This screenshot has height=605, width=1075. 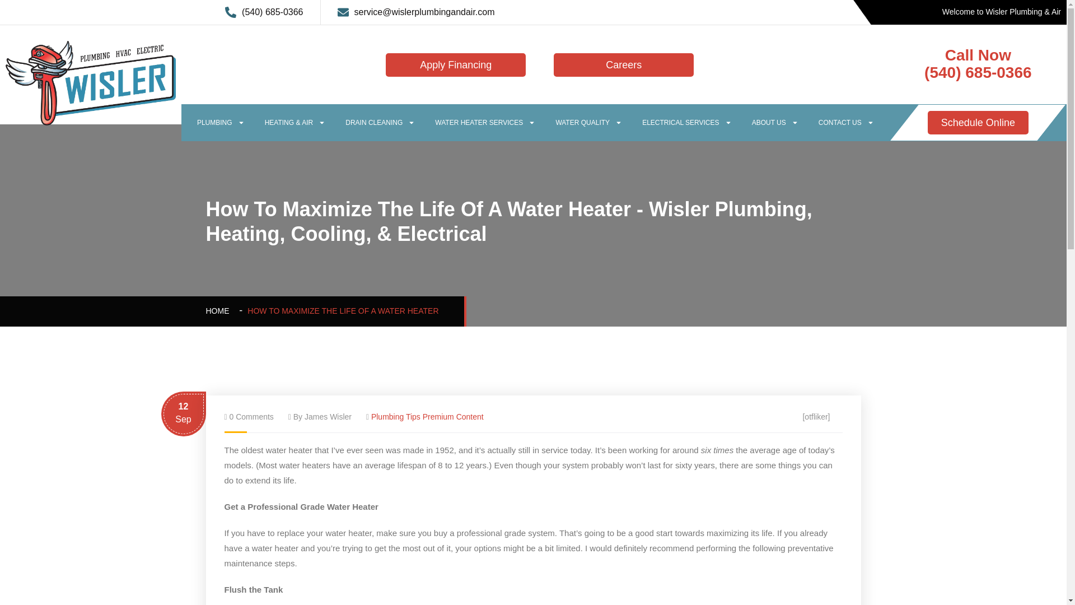 I want to click on ABOUT US, so click(x=775, y=122).